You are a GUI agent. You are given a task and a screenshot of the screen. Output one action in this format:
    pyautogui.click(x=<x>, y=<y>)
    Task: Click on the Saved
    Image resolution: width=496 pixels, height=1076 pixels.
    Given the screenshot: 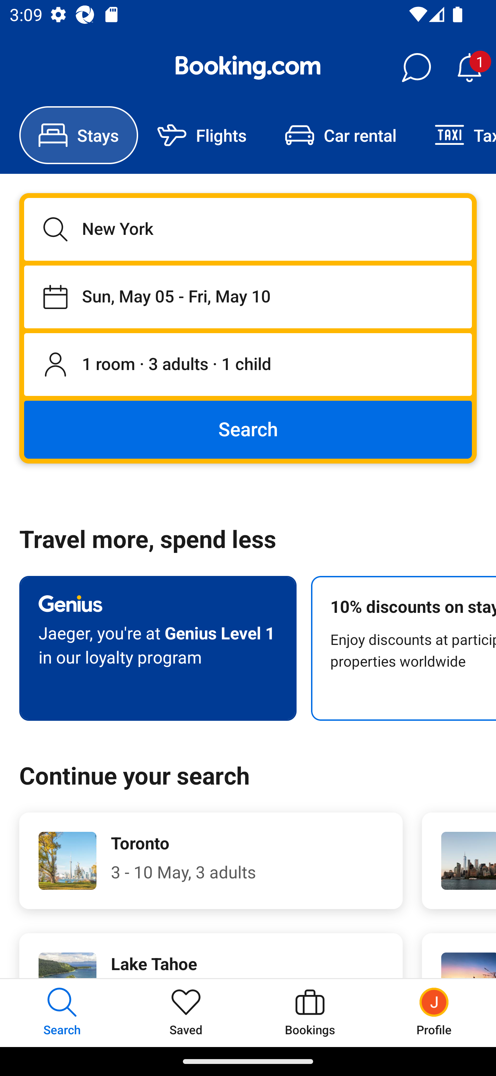 What is the action you would take?
    pyautogui.click(x=186, y=1013)
    